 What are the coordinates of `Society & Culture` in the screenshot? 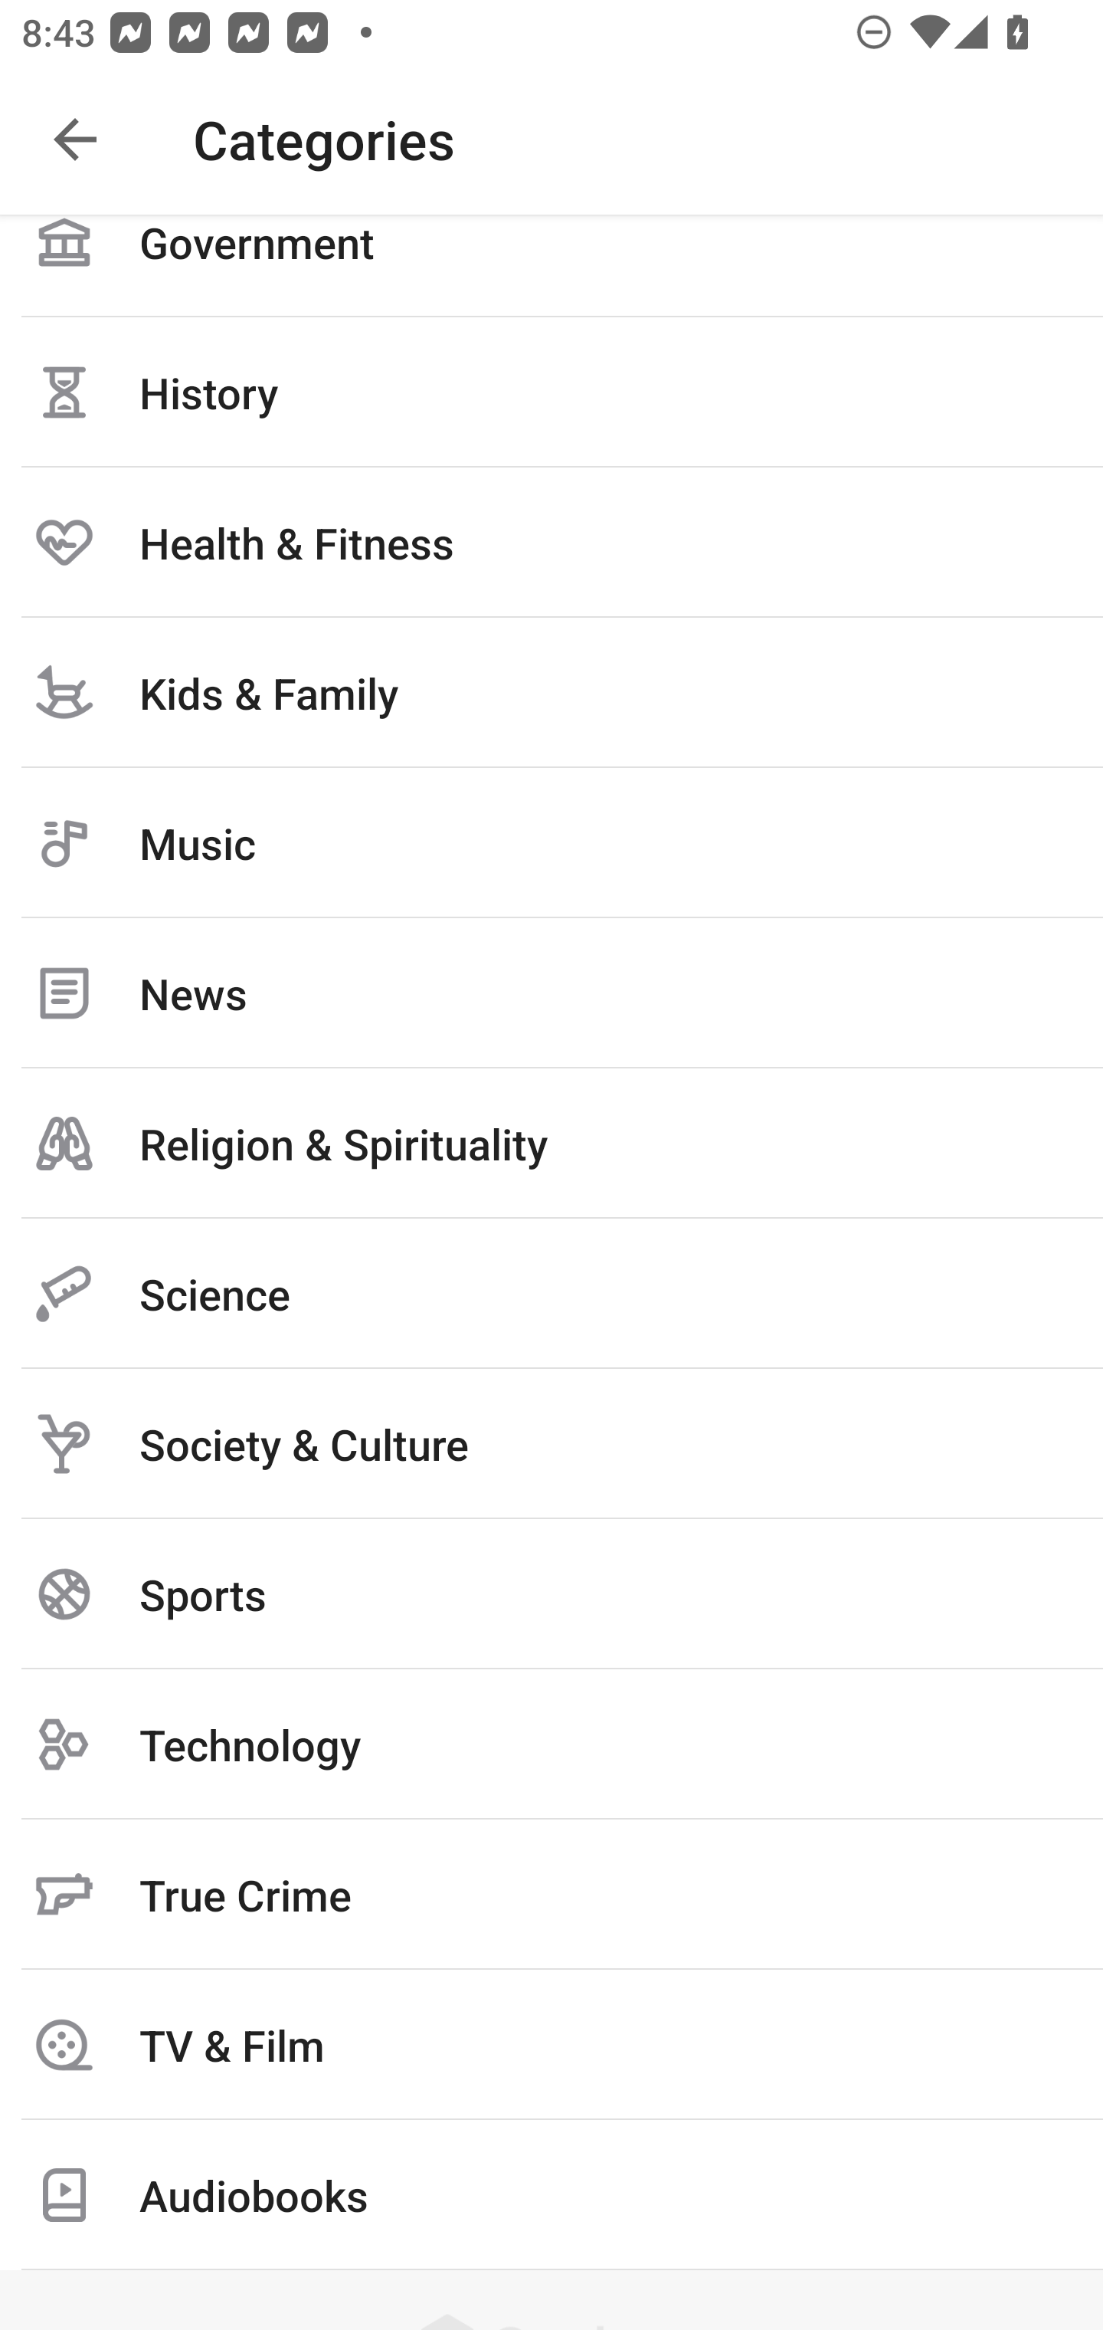 It's located at (551, 1444).